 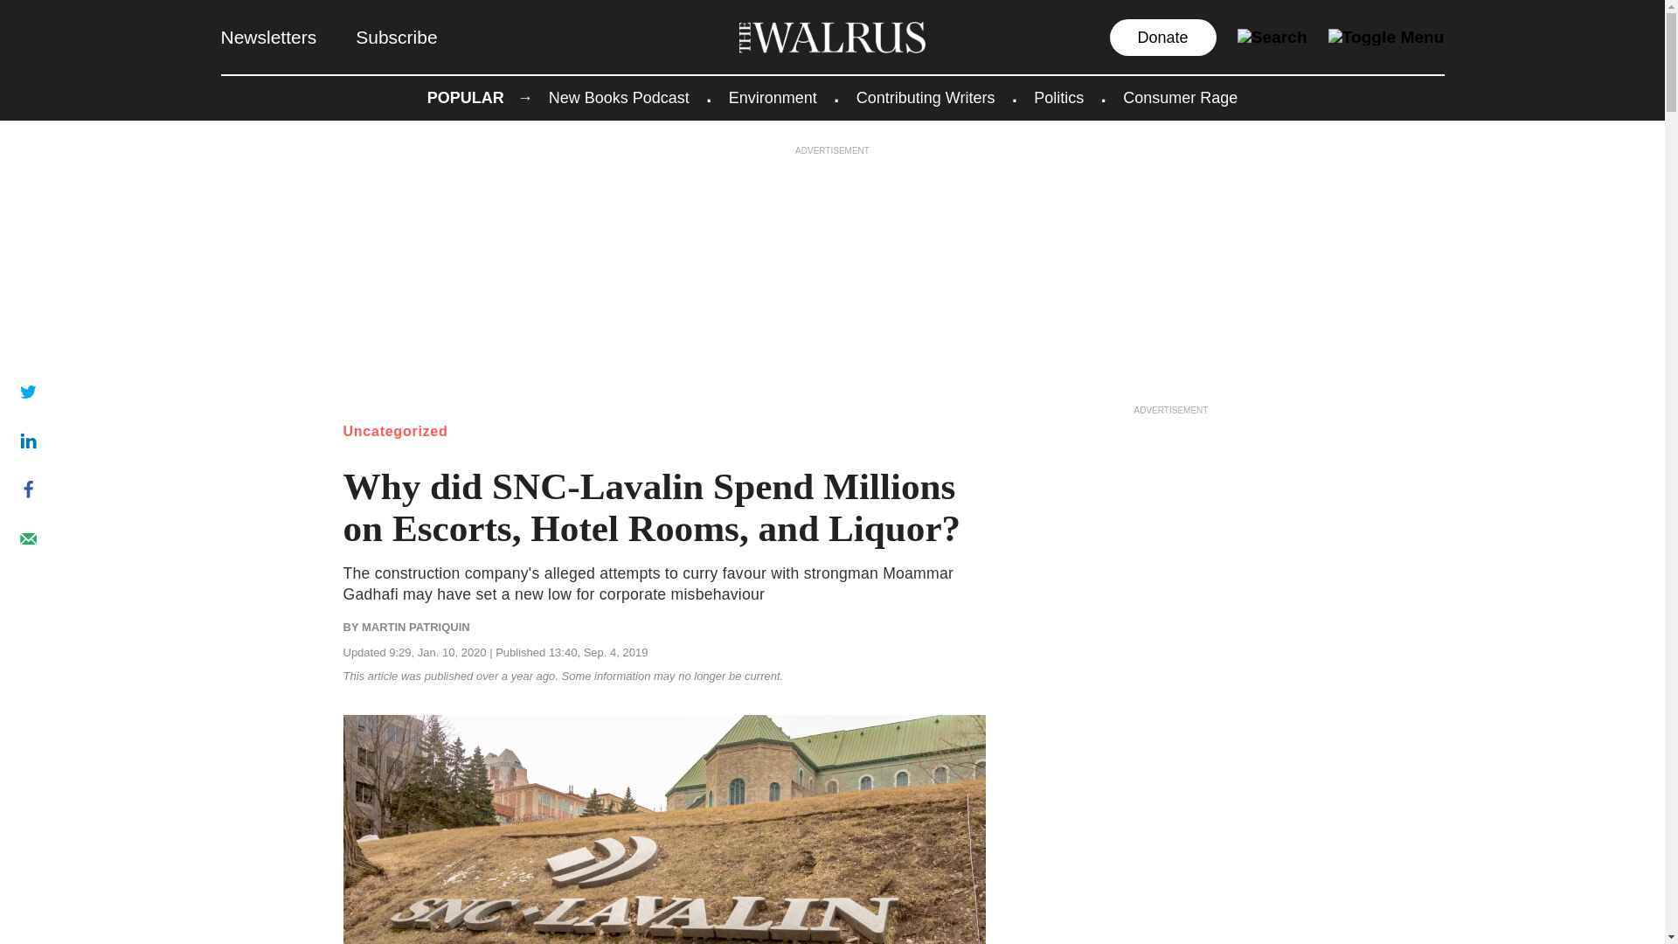 I want to click on Politics, so click(x=1058, y=98).